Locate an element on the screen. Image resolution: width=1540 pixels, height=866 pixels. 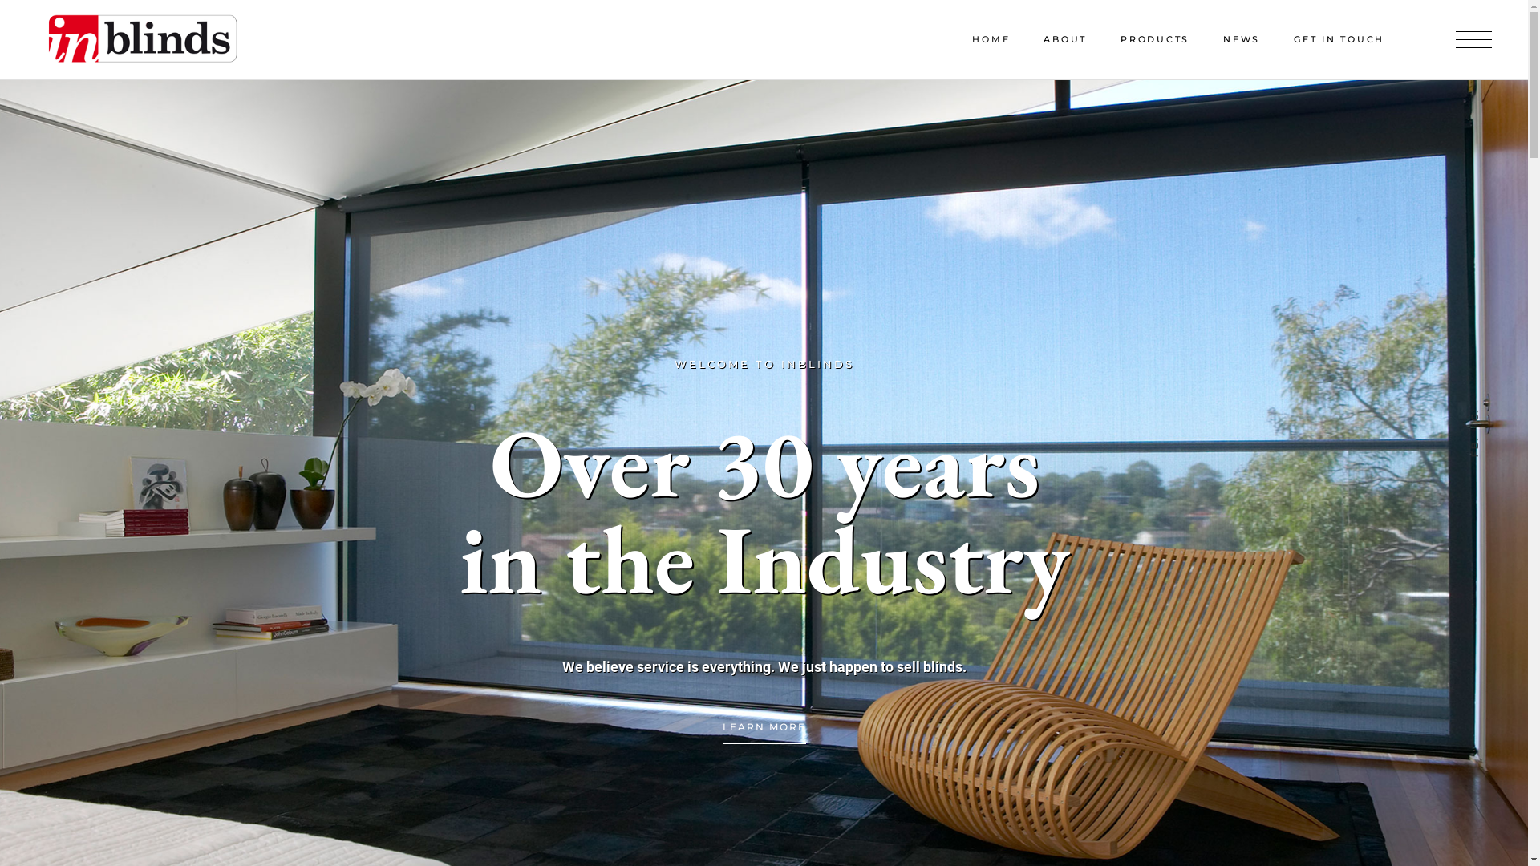
LEARN MORE is located at coordinates (764, 728).